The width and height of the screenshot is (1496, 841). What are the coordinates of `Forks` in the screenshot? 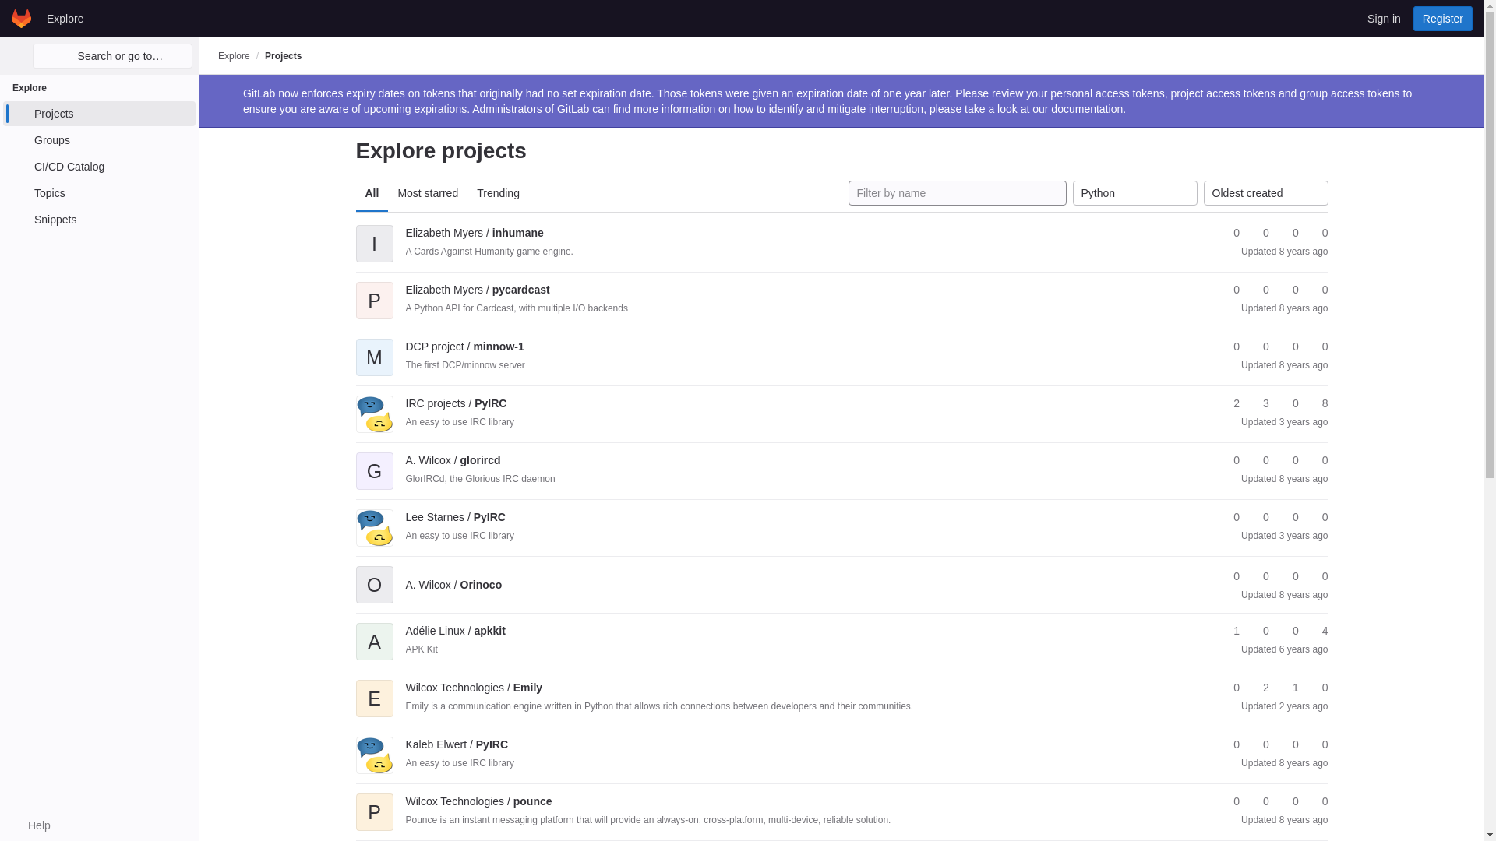 It's located at (1259, 290).